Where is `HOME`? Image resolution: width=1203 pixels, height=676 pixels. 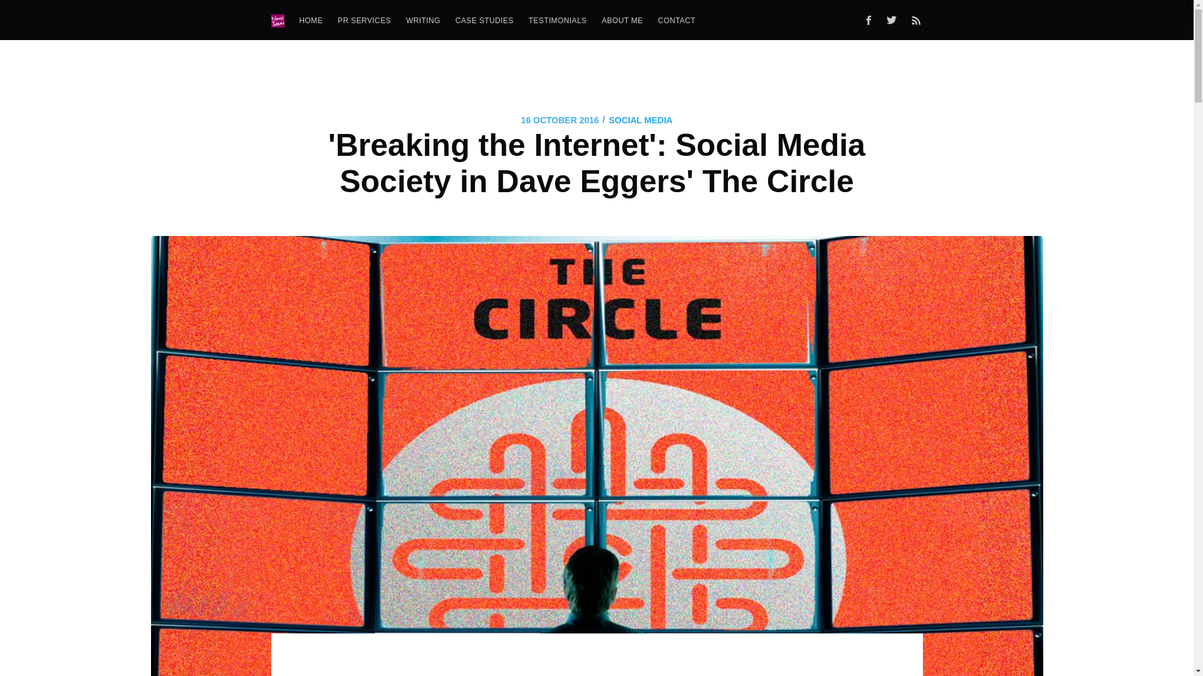
HOME is located at coordinates (311, 21).